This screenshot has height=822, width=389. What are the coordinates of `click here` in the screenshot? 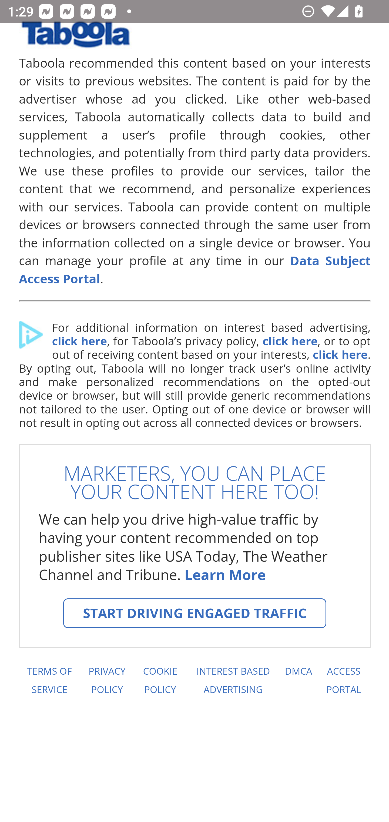 It's located at (79, 341).